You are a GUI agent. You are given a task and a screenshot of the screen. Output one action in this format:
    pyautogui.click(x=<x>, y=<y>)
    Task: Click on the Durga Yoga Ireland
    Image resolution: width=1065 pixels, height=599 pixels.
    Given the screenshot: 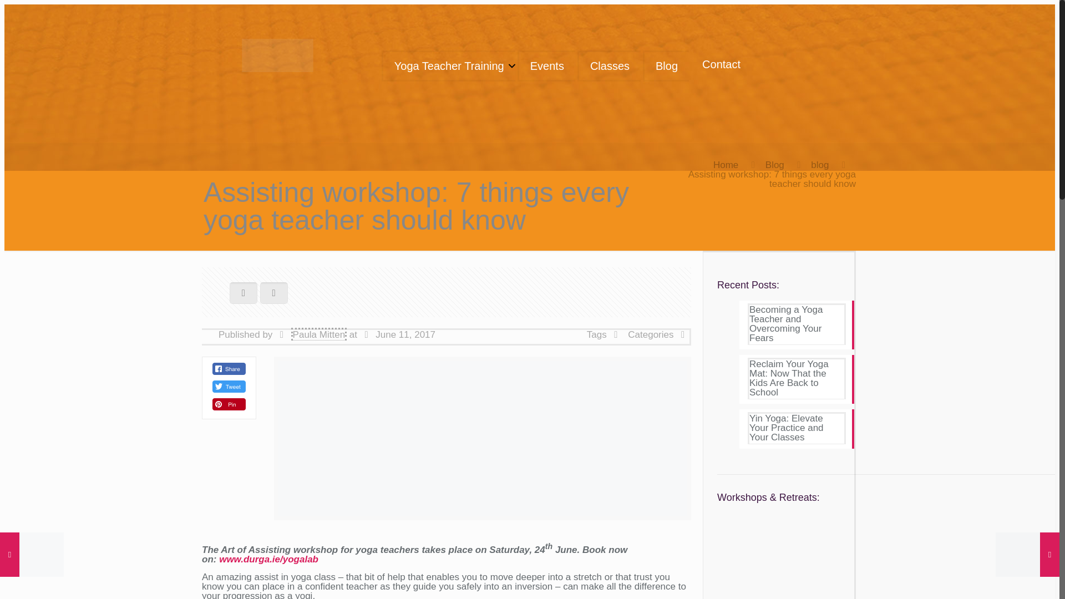 What is the action you would take?
    pyautogui.click(x=277, y=54)
    